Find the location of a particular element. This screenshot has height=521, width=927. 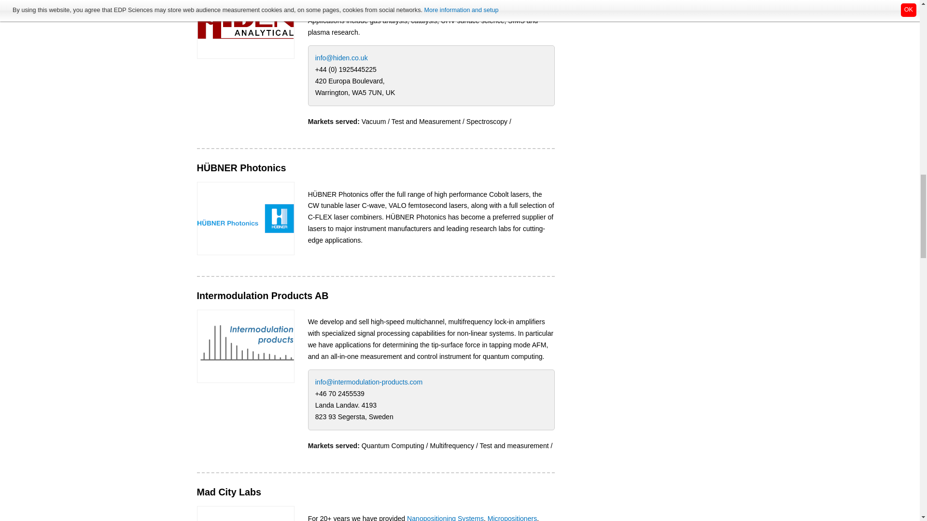

Access the website is located at coordinates (245, 21).